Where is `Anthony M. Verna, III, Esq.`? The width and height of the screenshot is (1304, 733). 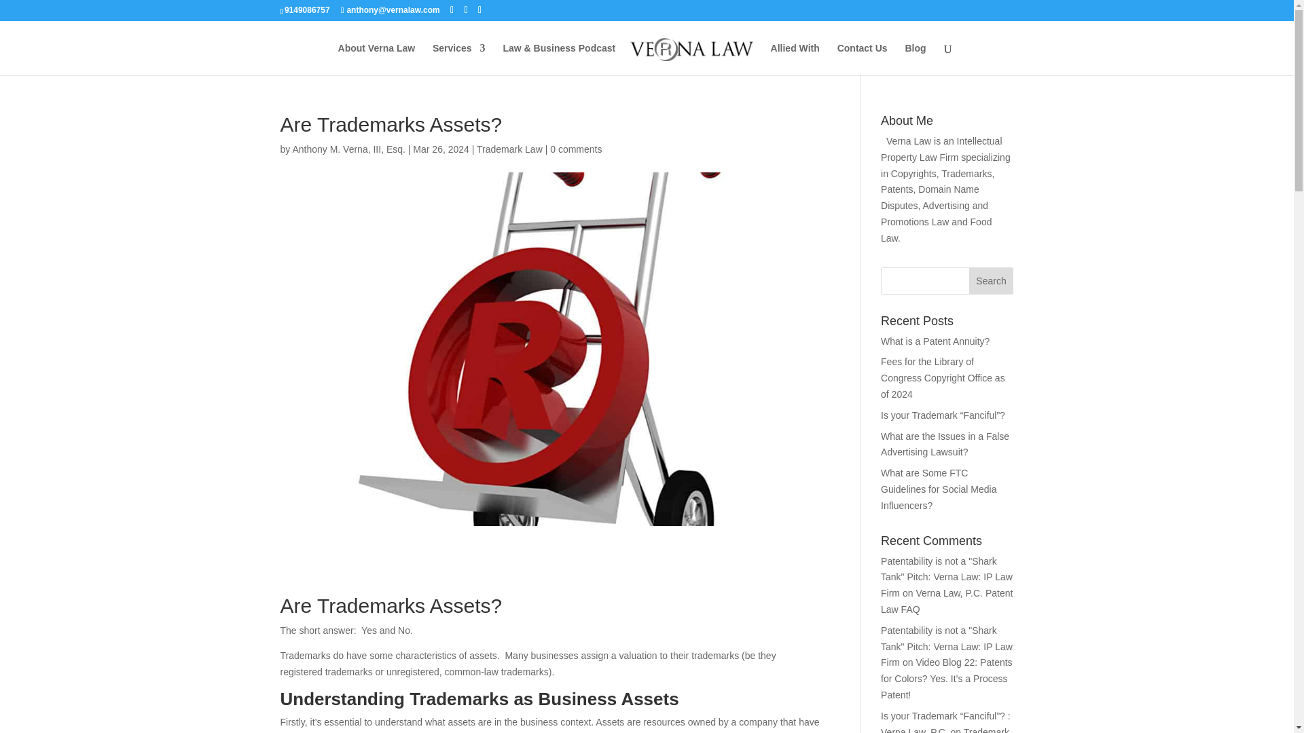
Anthony M. Verna, III, Esq. is located at coordinates (349, 149).